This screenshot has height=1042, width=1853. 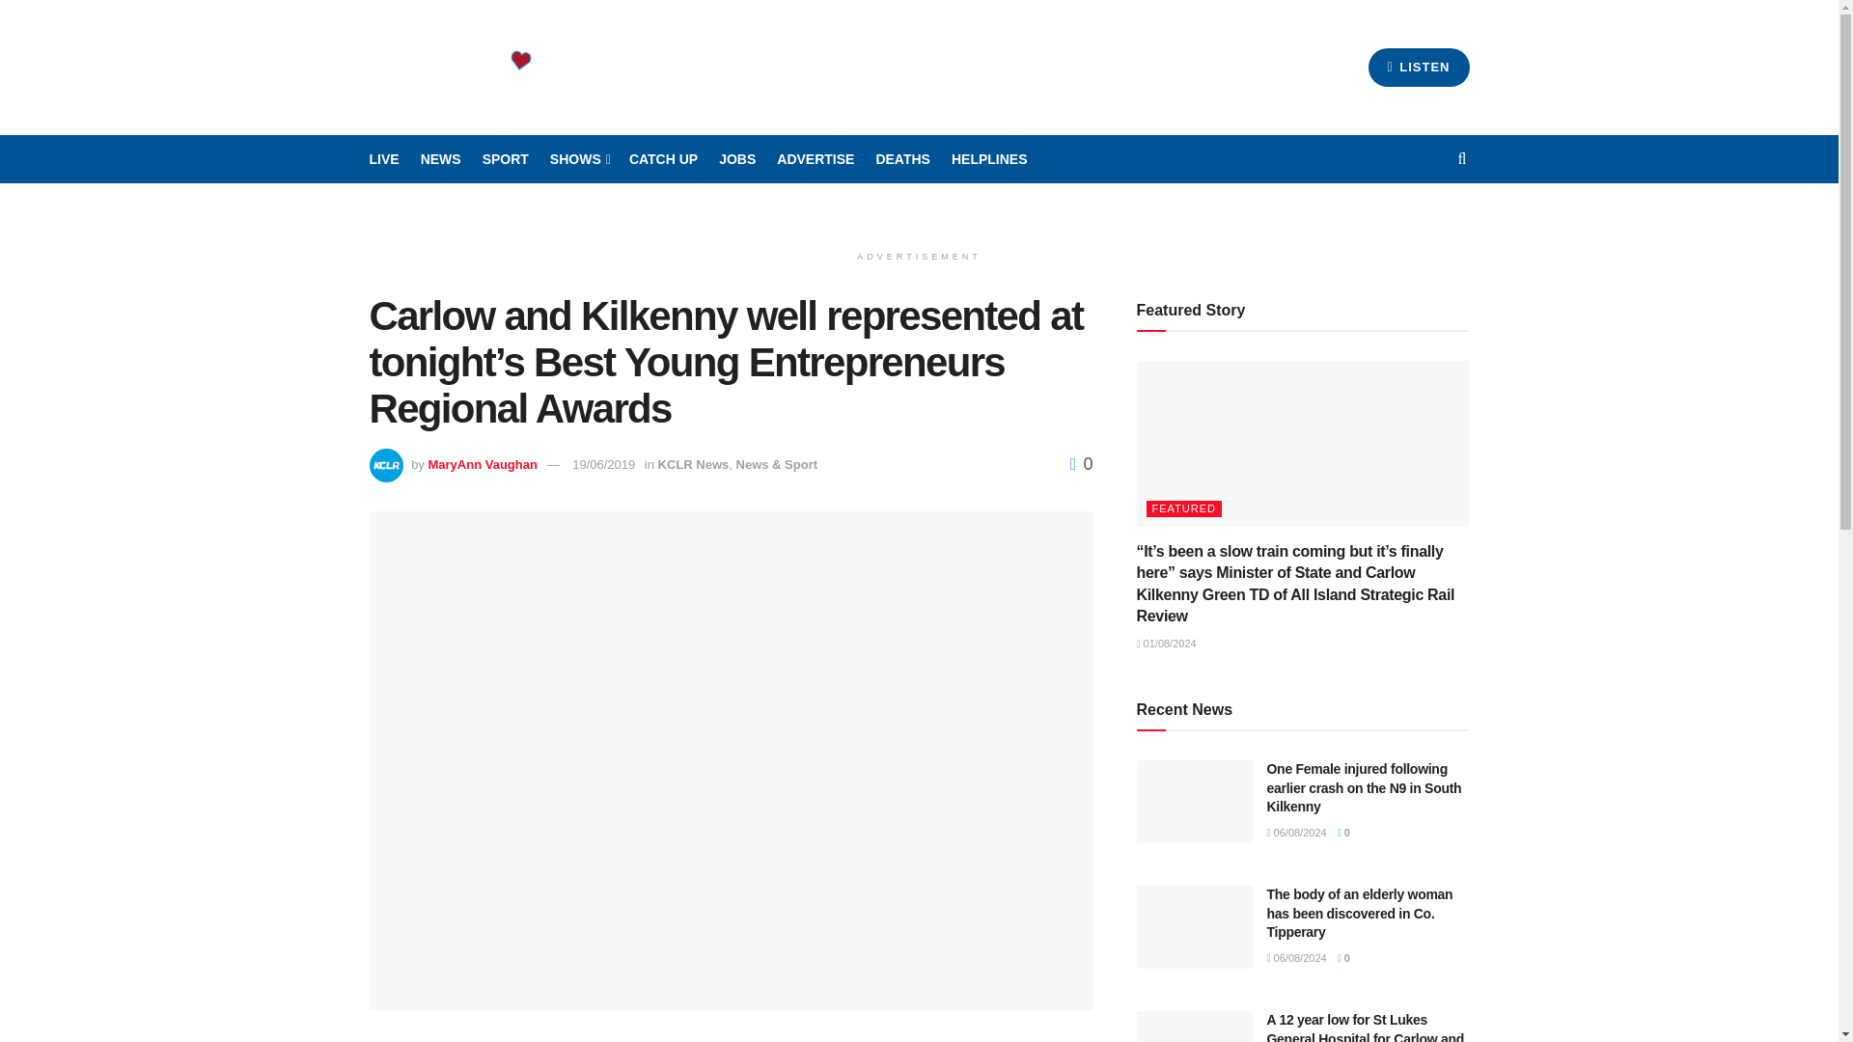 What do you see at coordinates (901, 159) in the screenshot?
I see `DEATHS` at bounding box center [901, 159].